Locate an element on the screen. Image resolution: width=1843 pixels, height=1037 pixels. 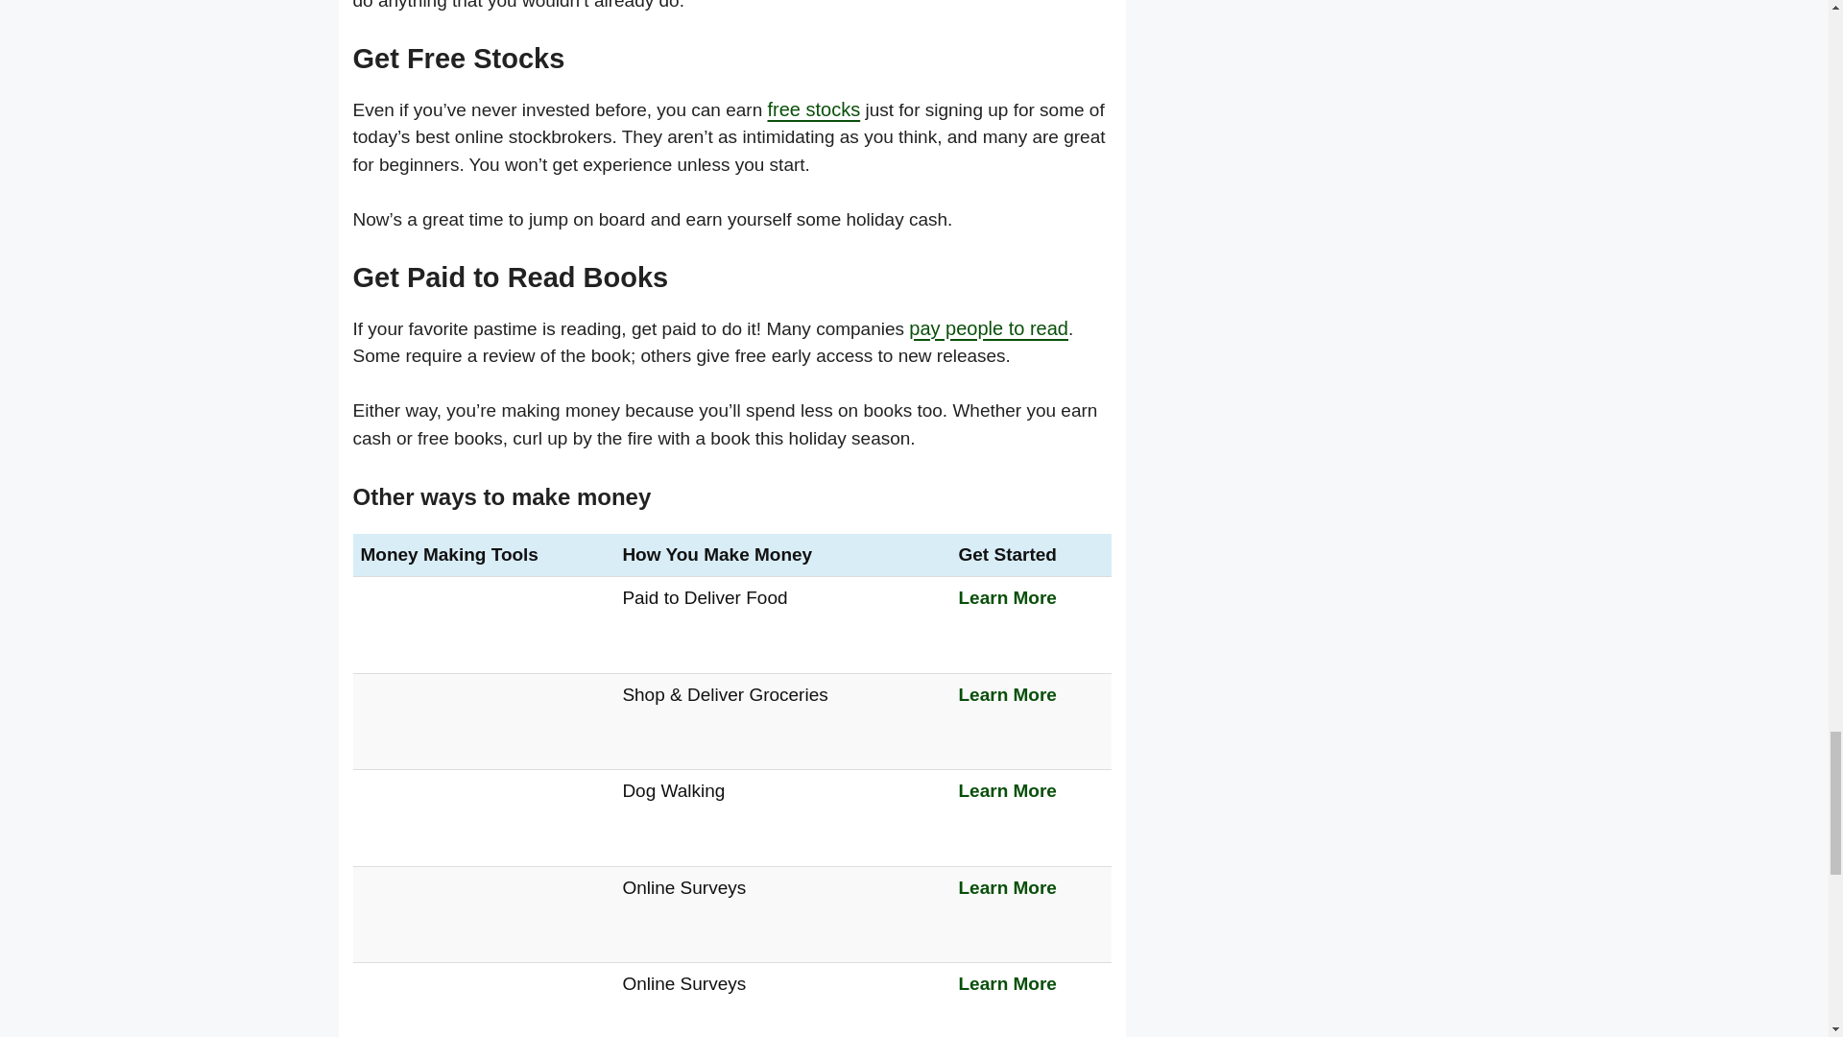
free stocks is located at coordinates (813, 109).